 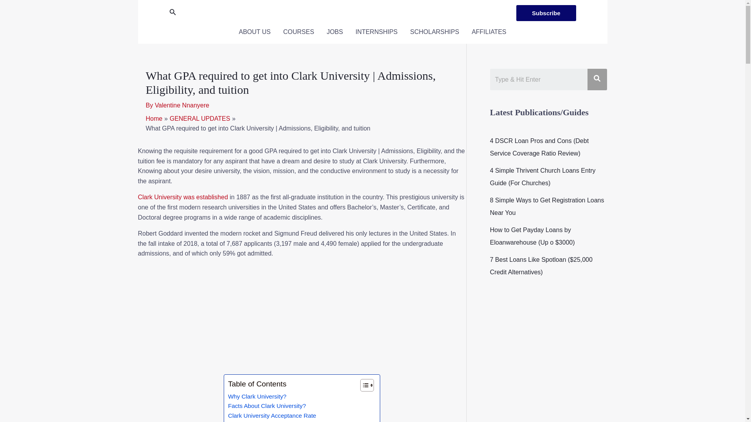 What do you see at coordinates (434, 32) in the screenshot?
I see `SCHOLARSHIPS` at bounding box center [434, 32].